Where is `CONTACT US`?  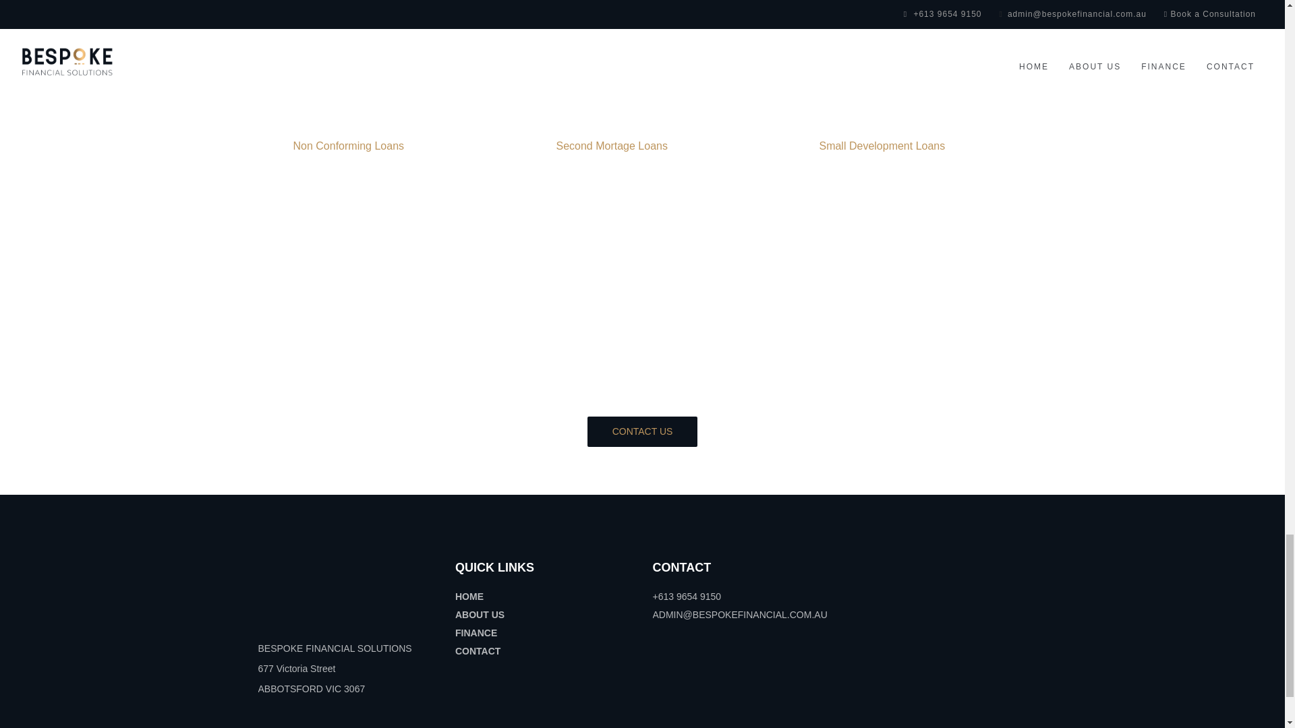
CONTACT US is located at coordinates (642, 431).